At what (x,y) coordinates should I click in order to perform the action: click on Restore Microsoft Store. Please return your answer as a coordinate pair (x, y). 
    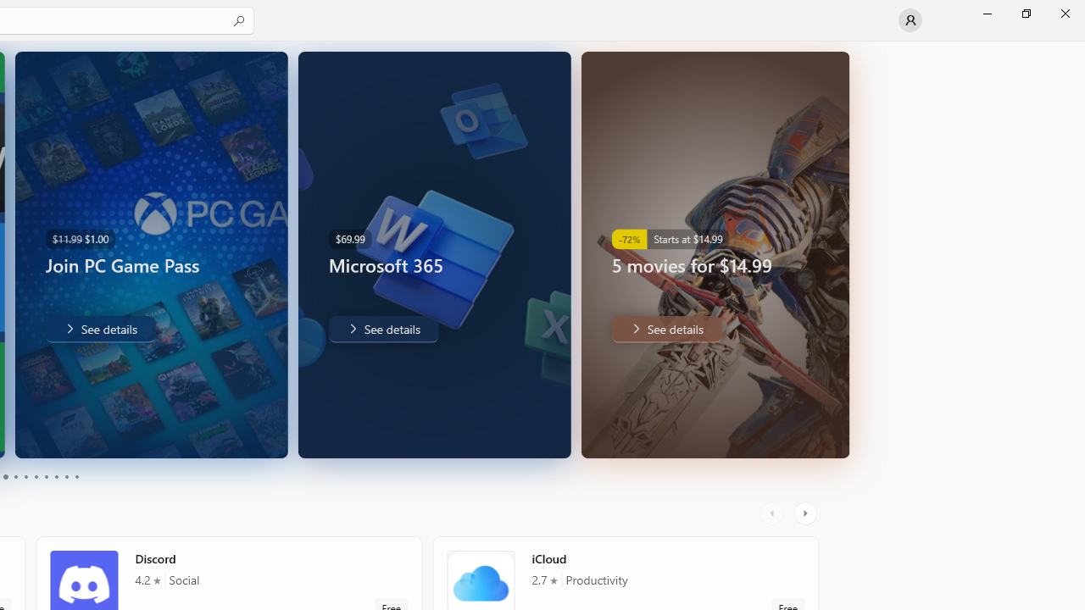
    Looking at the image, I should click on (1026, 14).